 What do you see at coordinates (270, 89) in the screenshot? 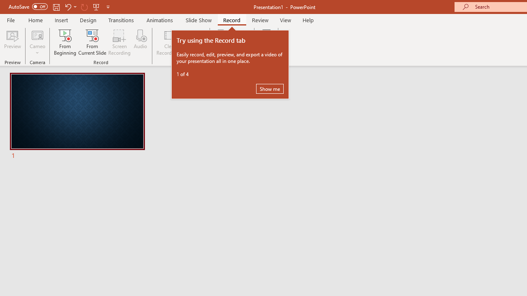
I see `Show me` at bounding box center [270, 89].